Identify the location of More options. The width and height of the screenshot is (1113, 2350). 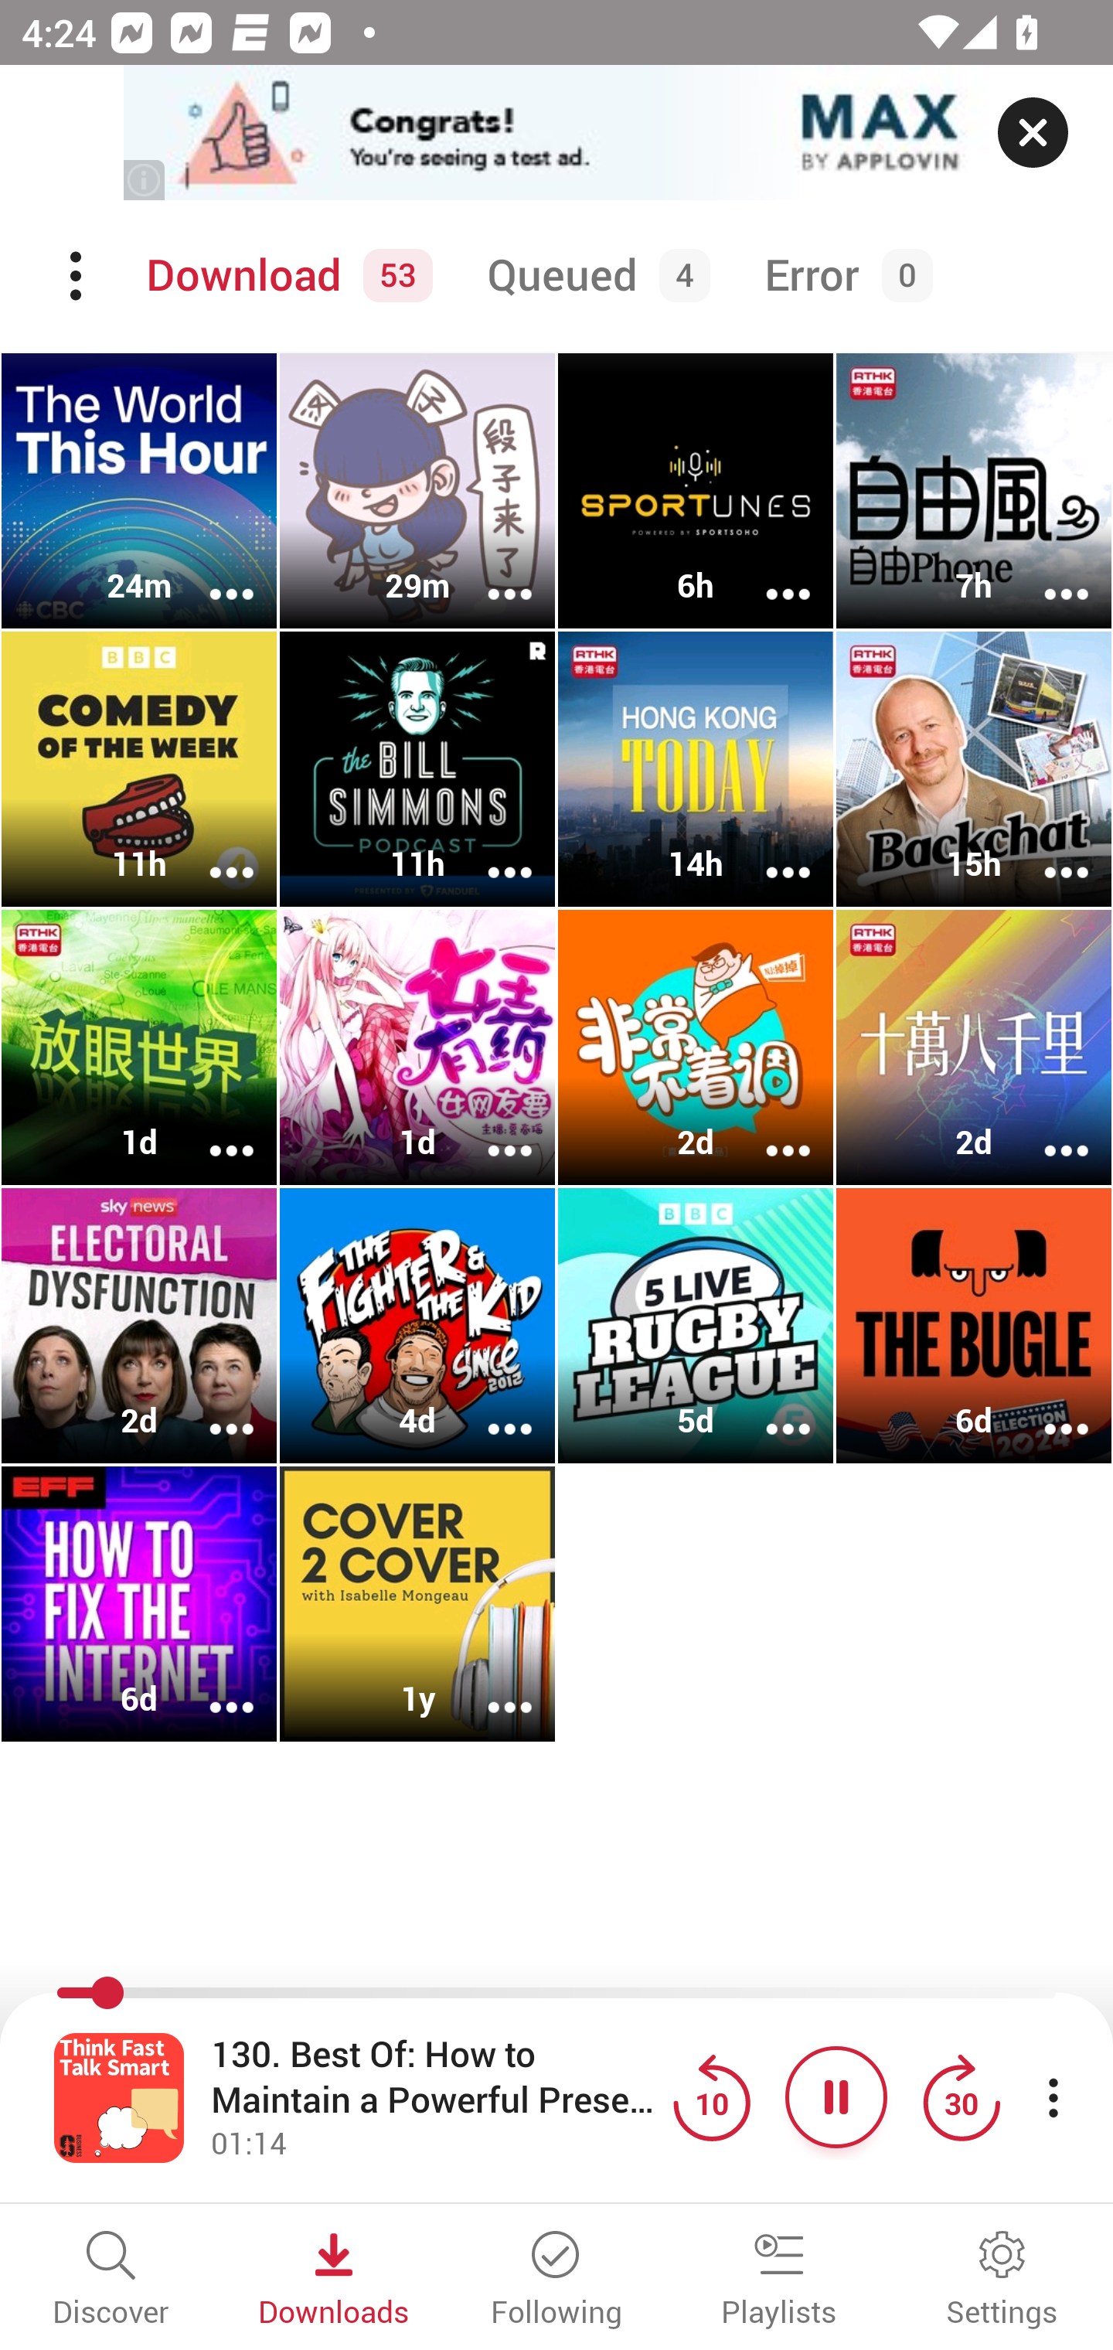
(212, 1687).